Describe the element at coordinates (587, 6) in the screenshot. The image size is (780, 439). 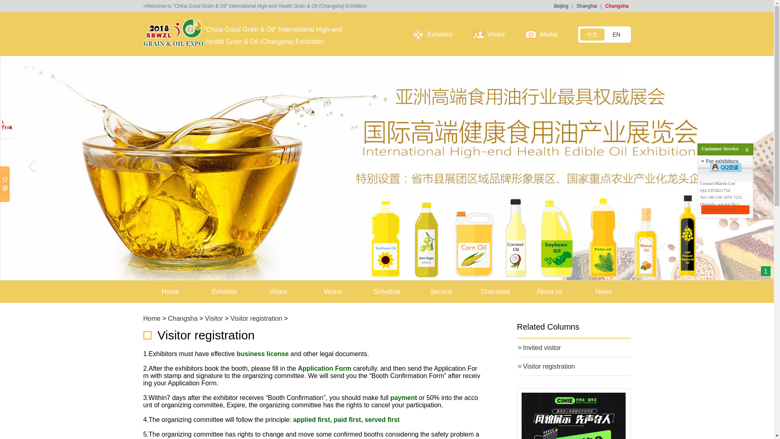
I see `Shanghai` at that location.